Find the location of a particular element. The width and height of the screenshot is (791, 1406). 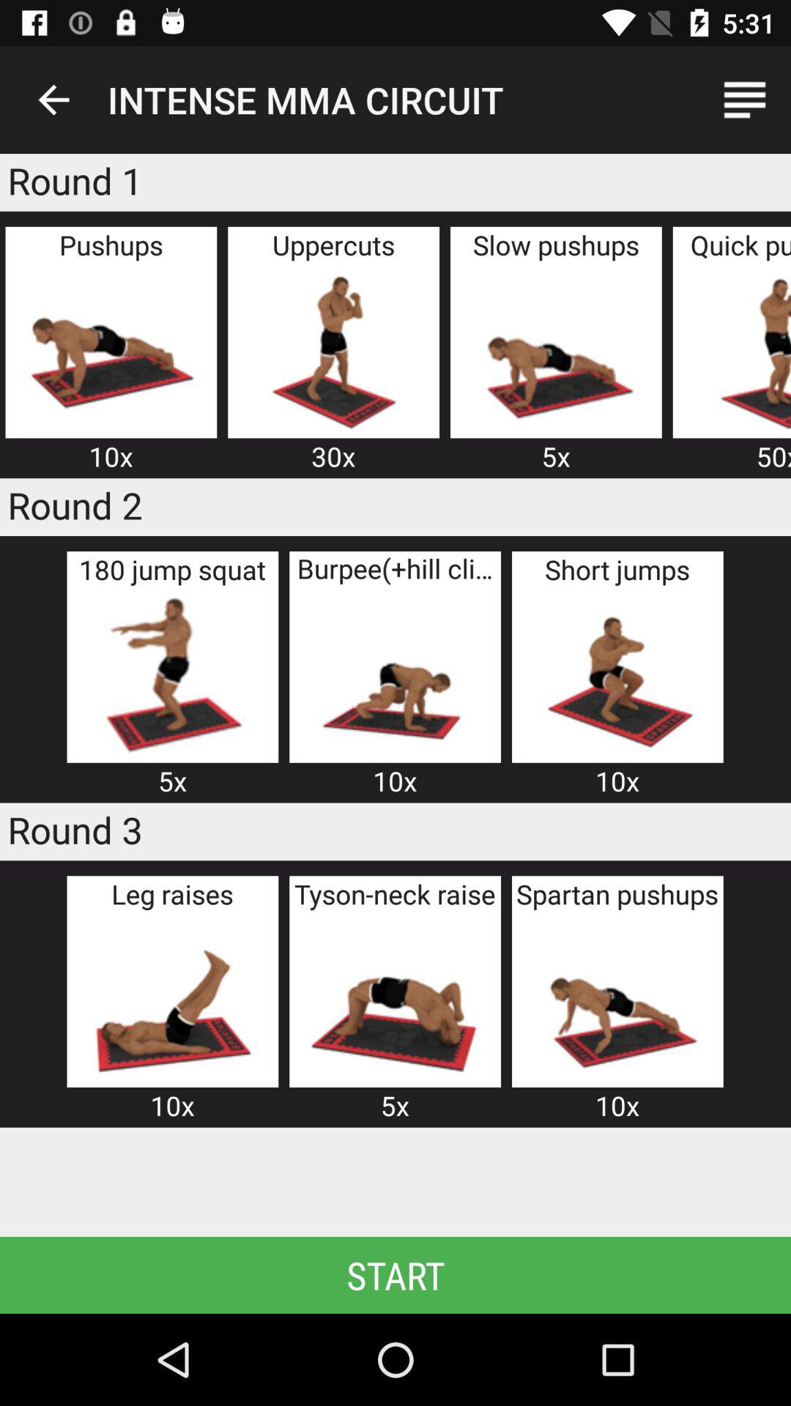

pushup is located at coordinates (111, 350).